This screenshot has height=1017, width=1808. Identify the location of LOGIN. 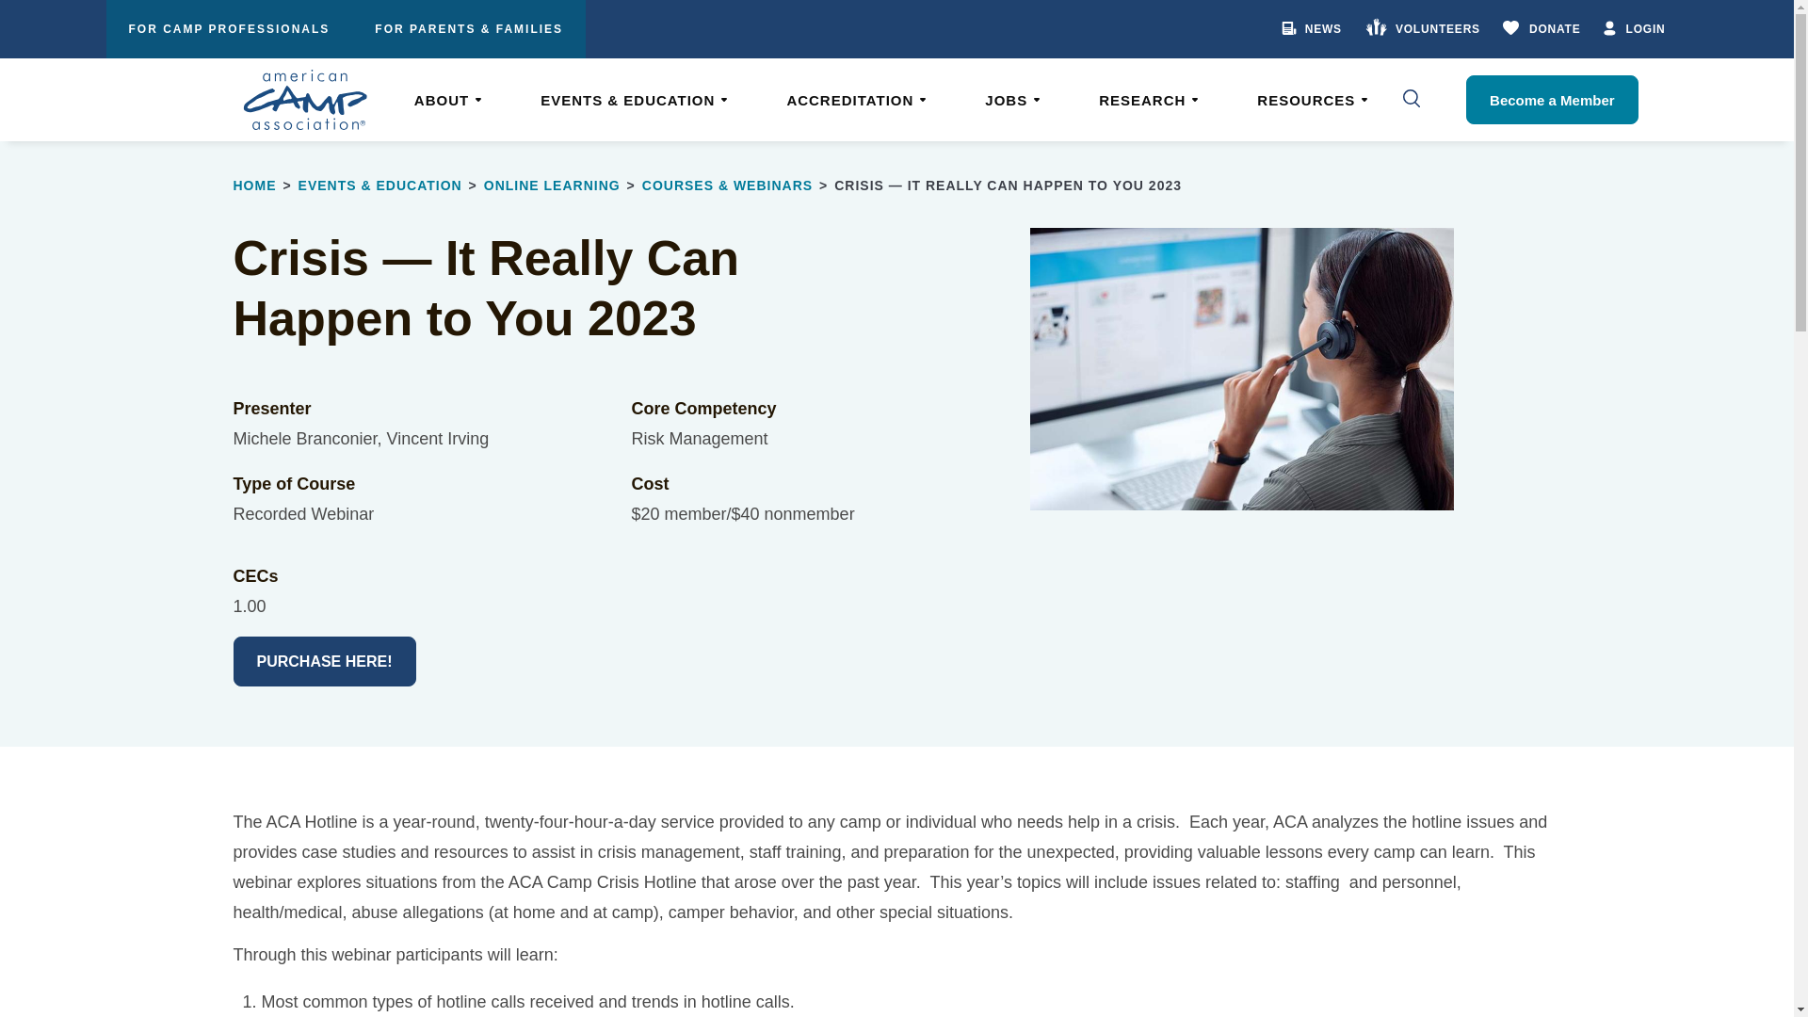
(1644, 28).